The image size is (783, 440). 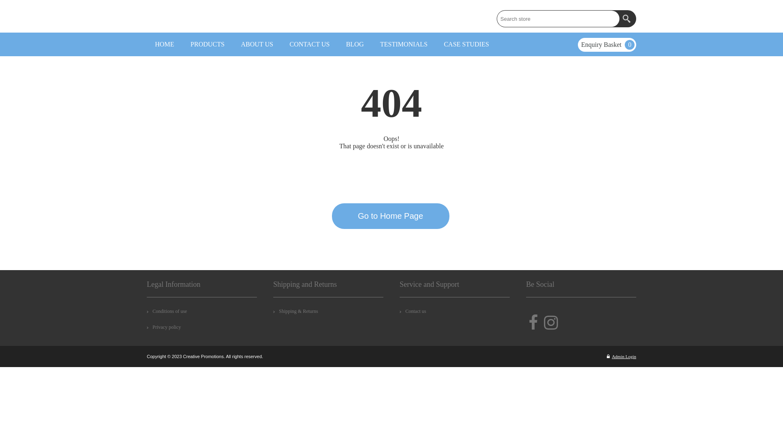 What do you see at coordinates (208, 44) in the screenshot?
I see `PRODUCTS` at bounding box center [208, 44].